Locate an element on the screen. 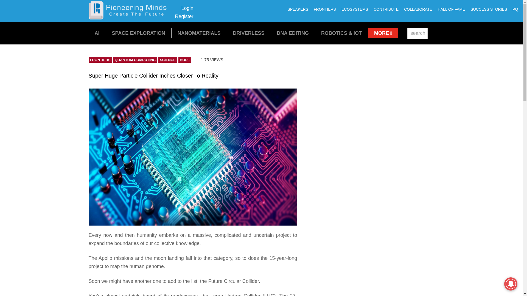  COLLABORATE is located at coordinates (451, 9).